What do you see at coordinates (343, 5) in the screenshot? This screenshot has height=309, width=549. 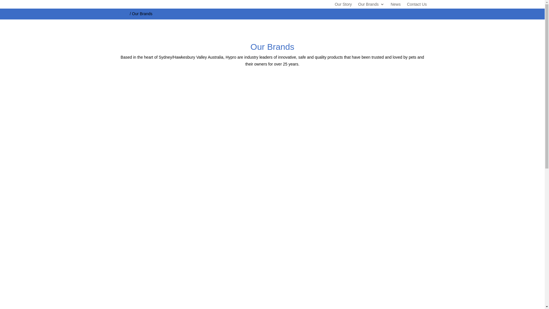 I see `Our Story` at bounding box center [343, 5].